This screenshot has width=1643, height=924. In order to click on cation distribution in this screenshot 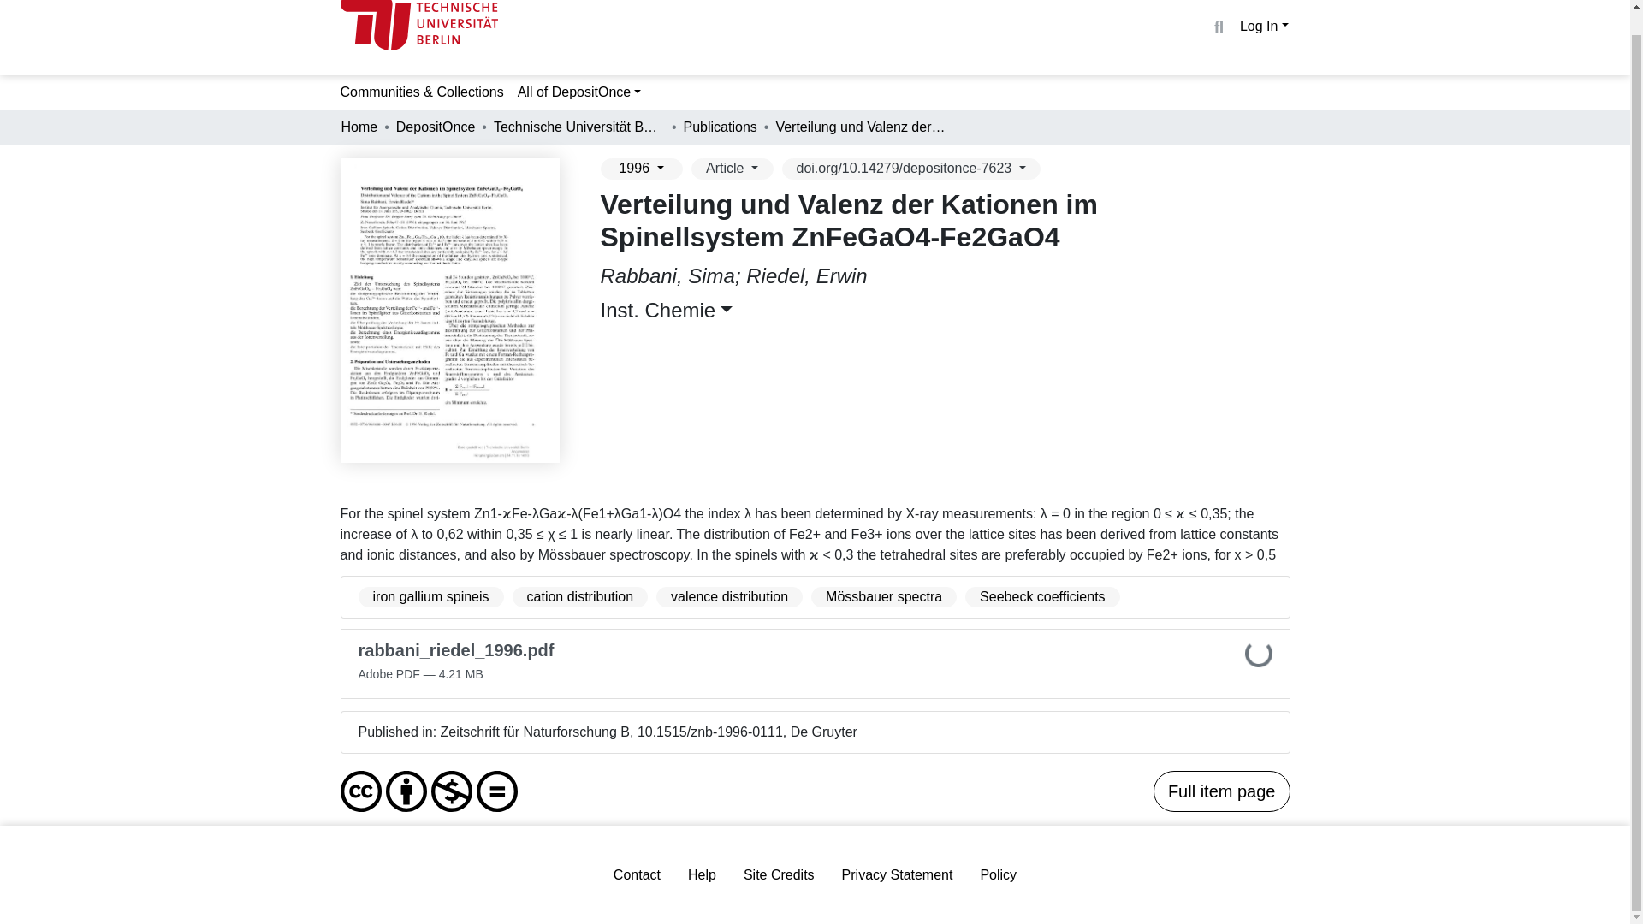, I will do `click(580, 597)`.